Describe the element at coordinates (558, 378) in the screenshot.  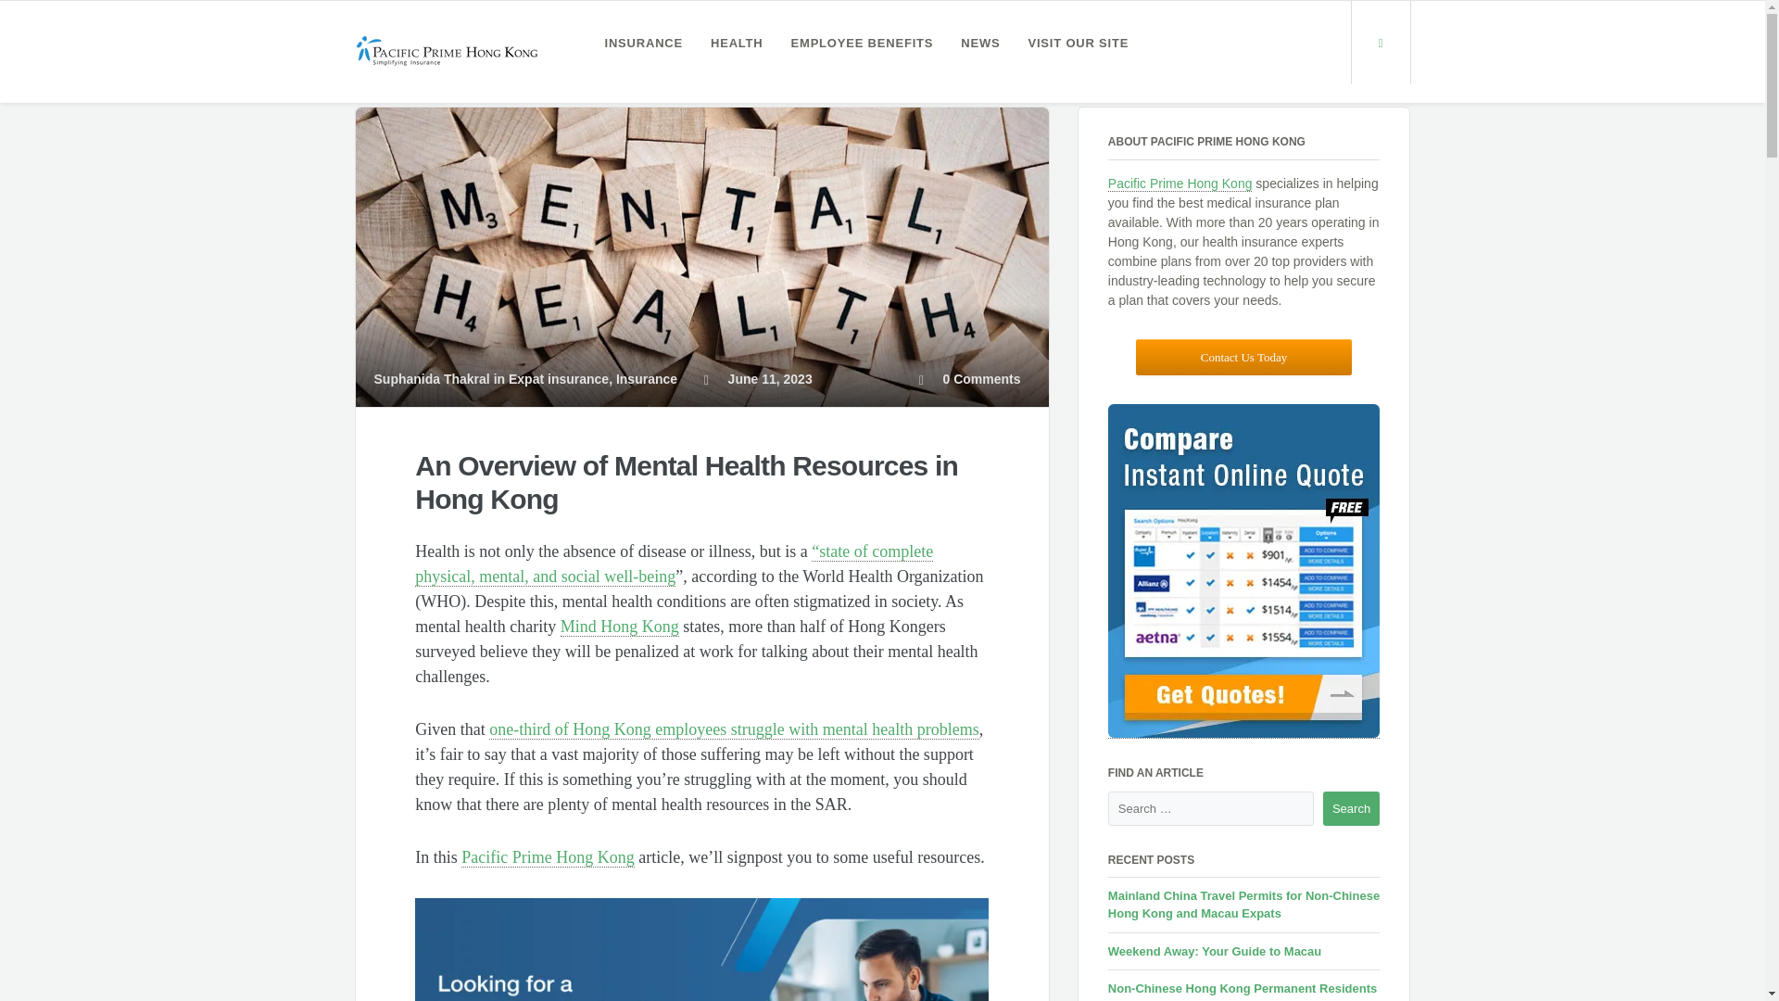
I see `Expat insurance` at that location.